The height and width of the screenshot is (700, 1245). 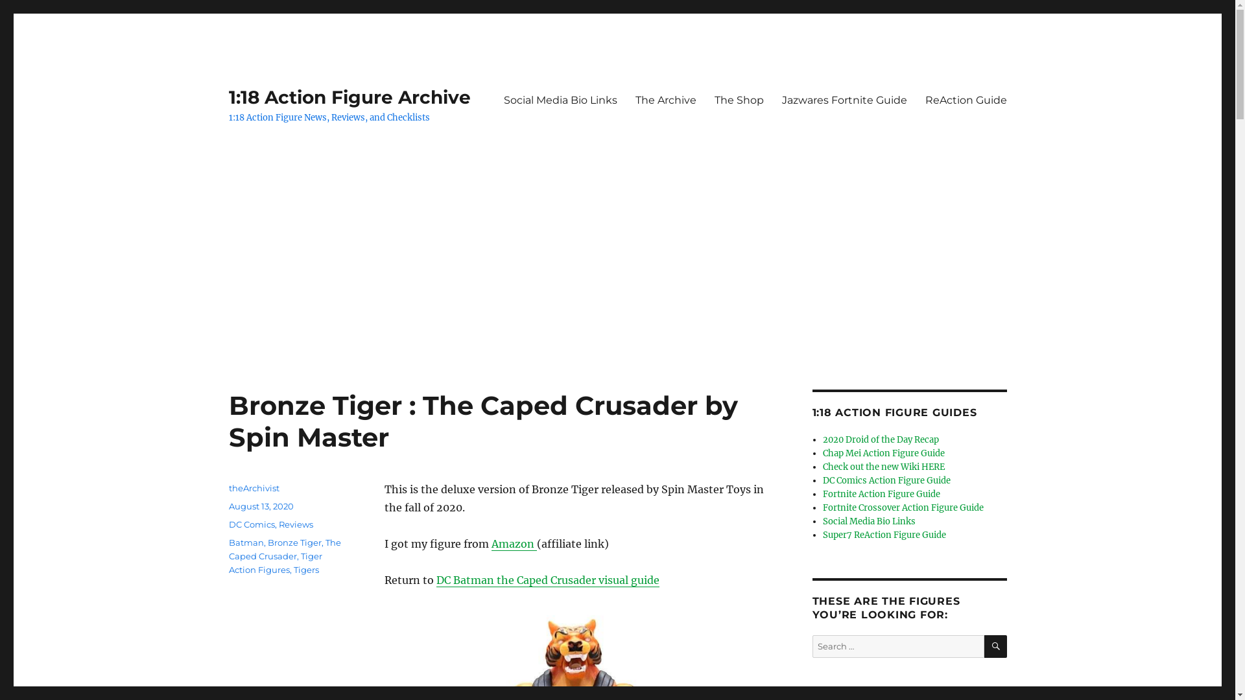 I want to click on Fortnite Action Figure Guide, so click(x=882, y=494).